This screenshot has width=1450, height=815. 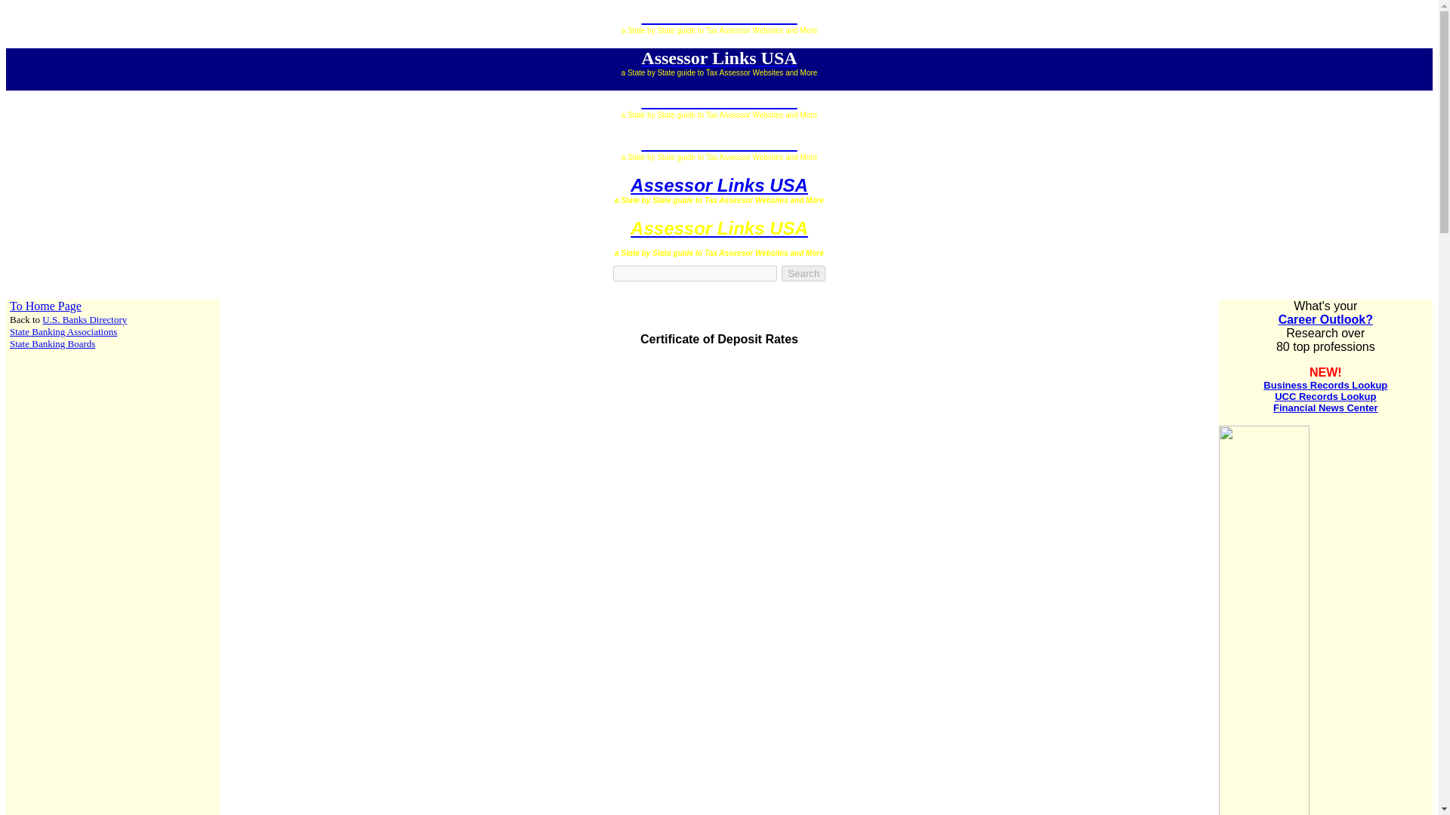 What do you see at coordinates (1325, 397) in the screenshot?
I see `UCC Records Lookup` at bounding box center [1325, 397].